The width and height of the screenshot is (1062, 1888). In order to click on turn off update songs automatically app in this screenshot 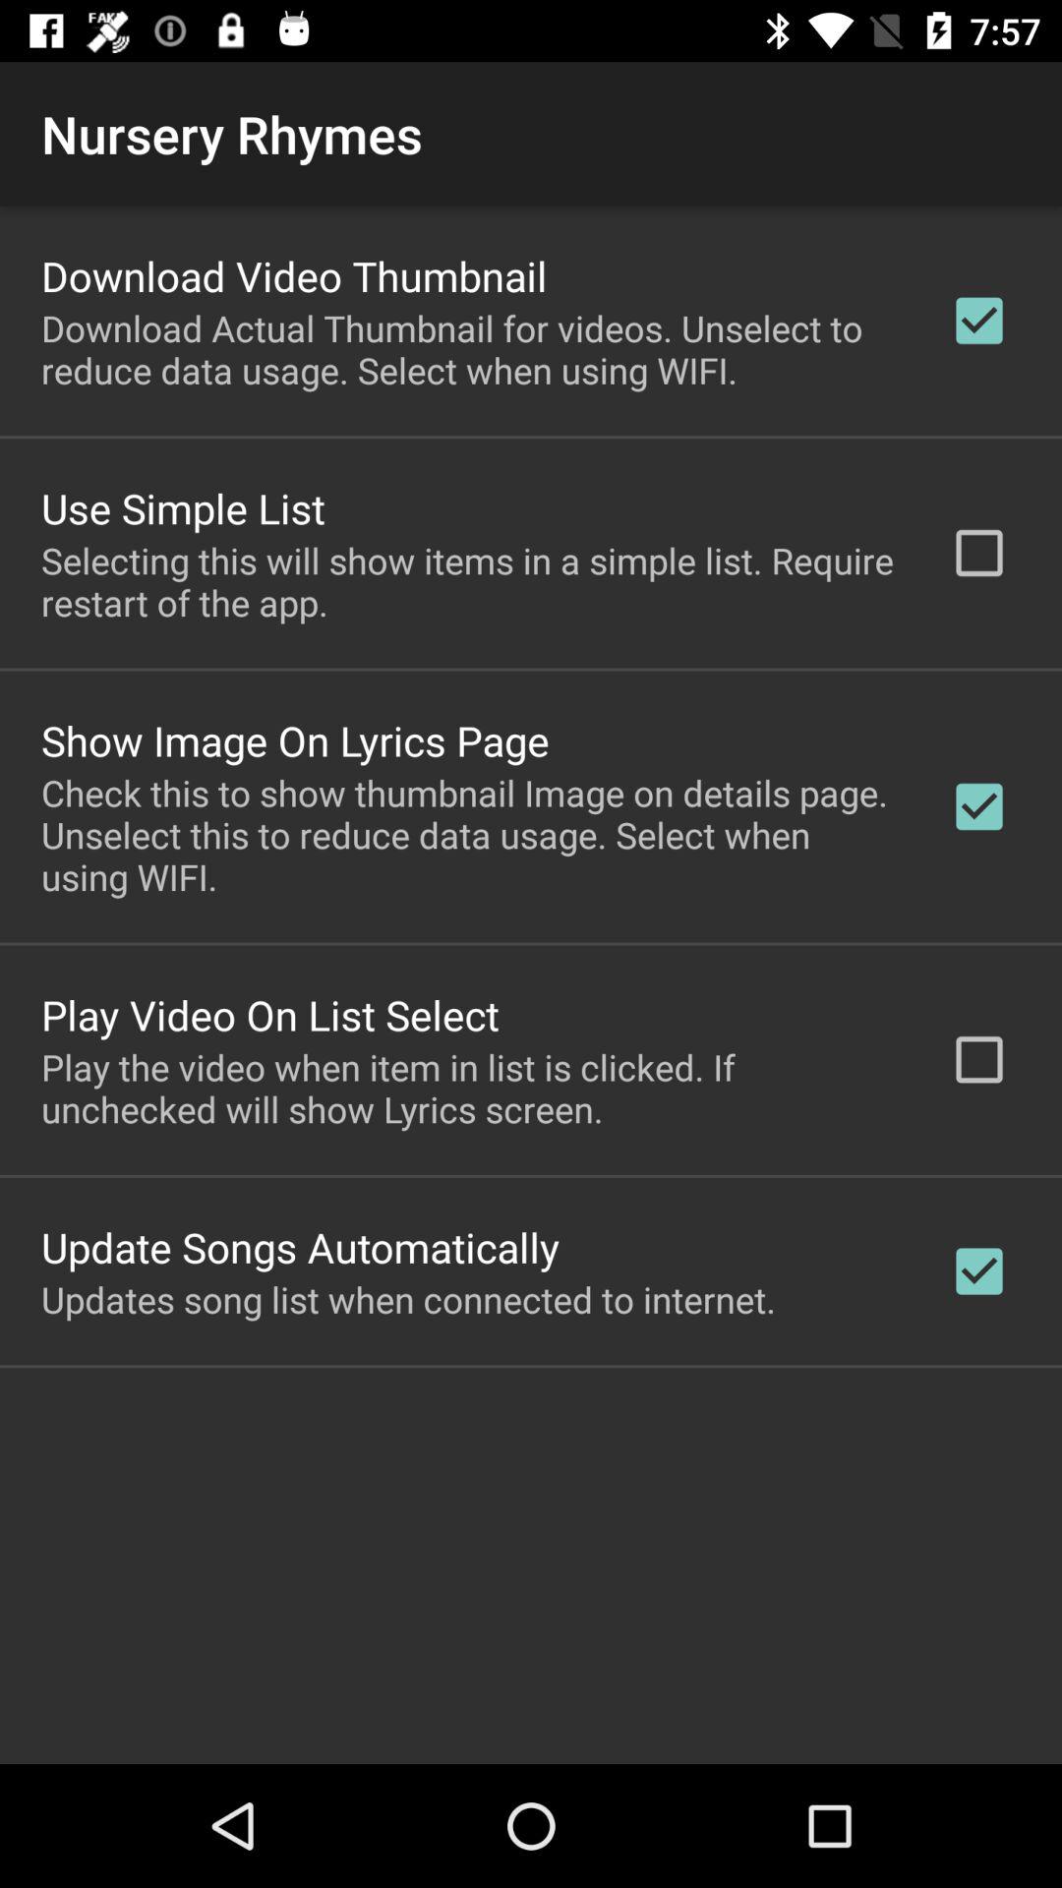, I will do `click(301, 1247)`.